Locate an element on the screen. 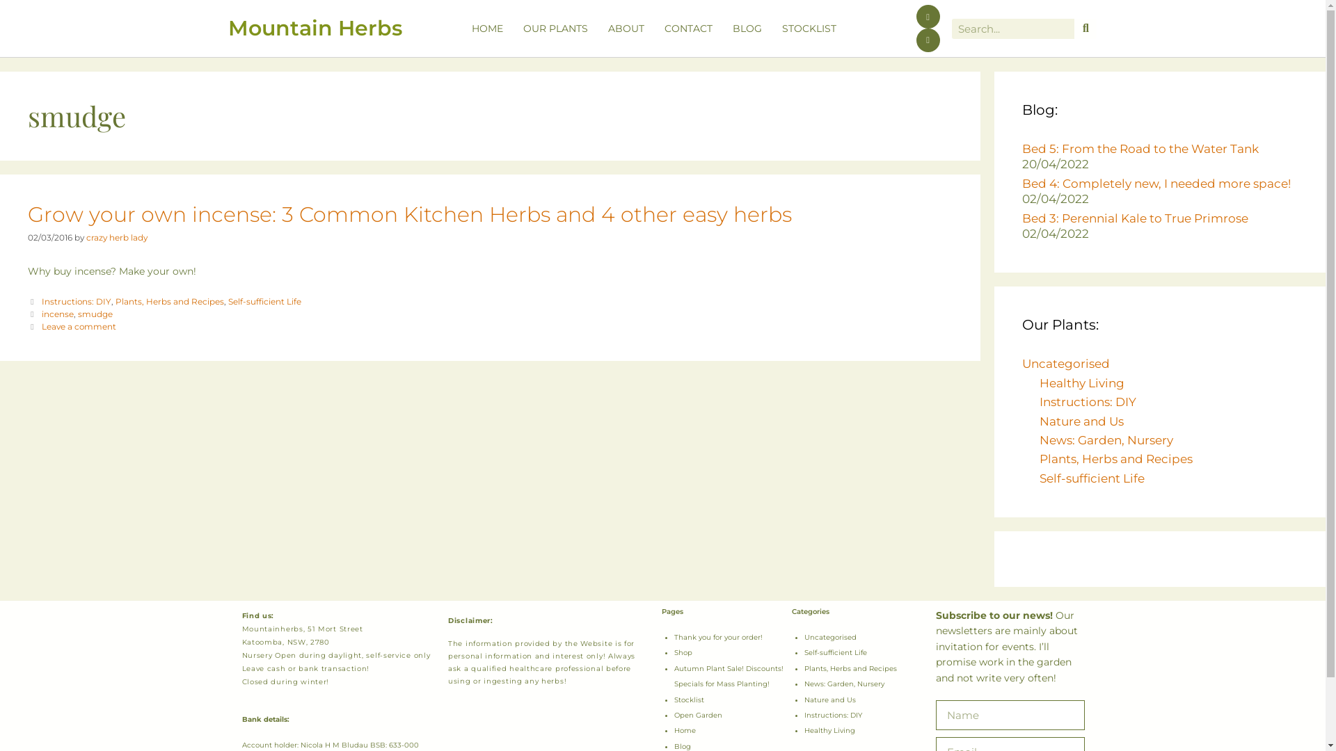 Image resolution: width=1336 pixels, height=751 pixels. Plants, Herbs and Recipes is located at coordinates (850, 669).